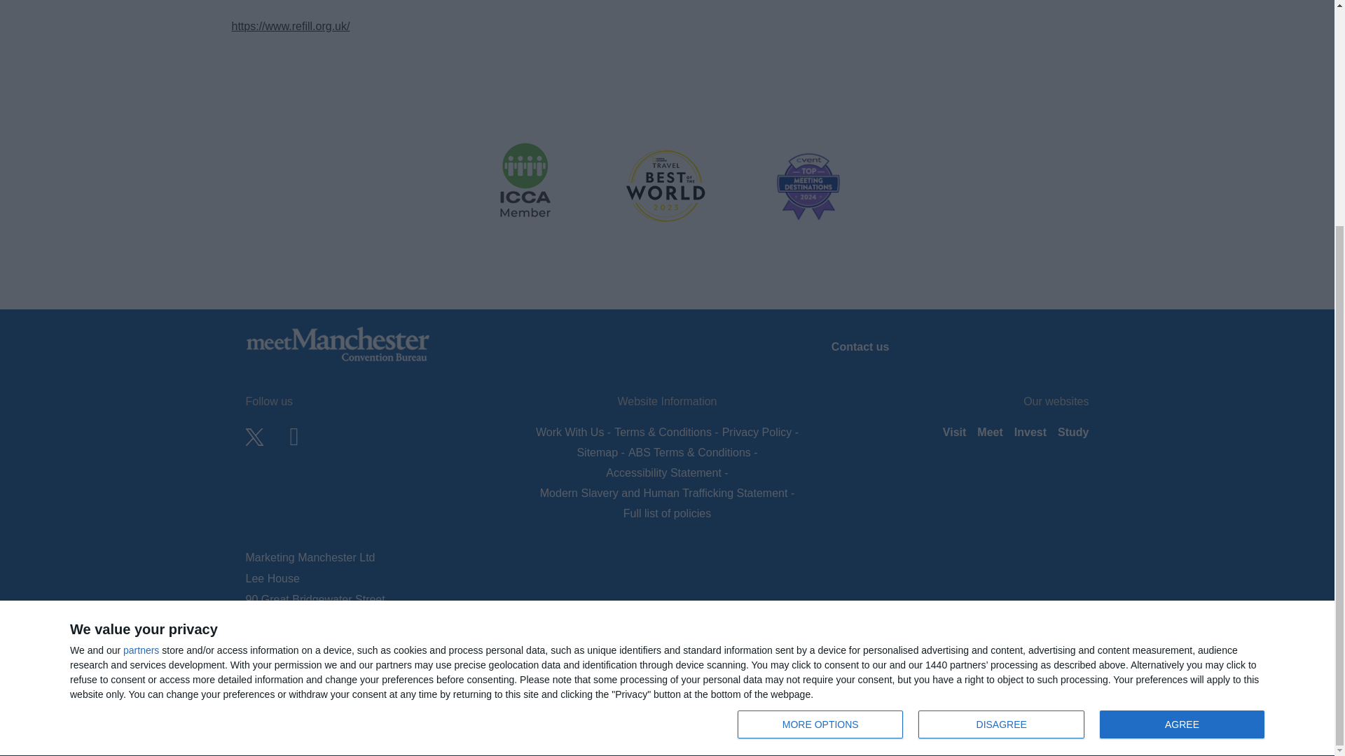  I want to click on MORE OPTIONS, so click(667, 512).